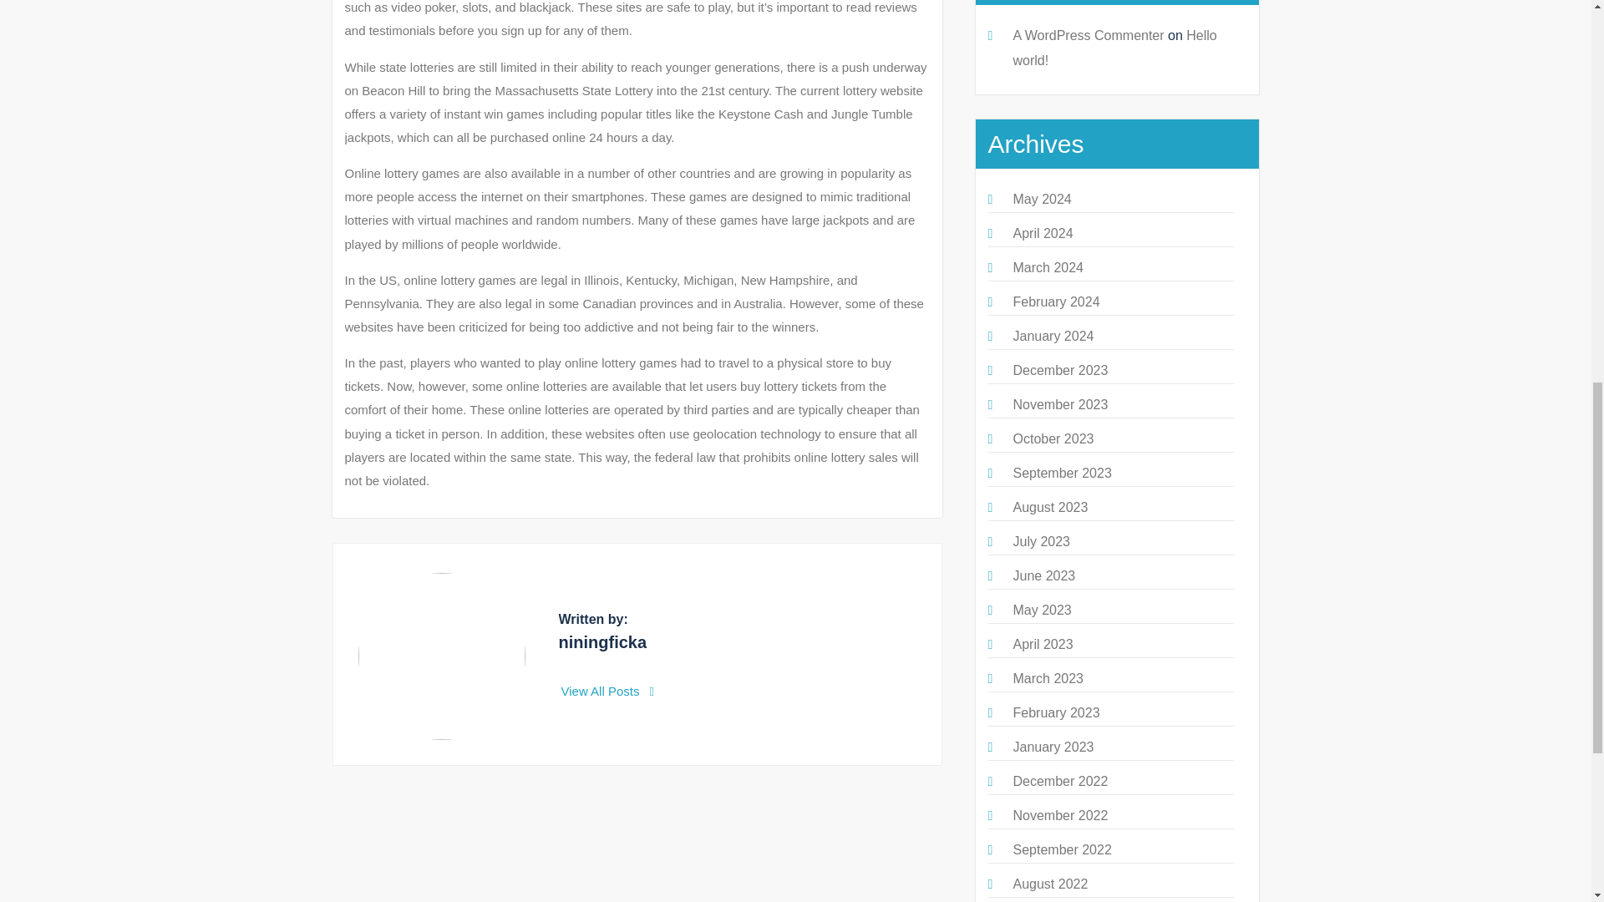 The image size is (1604, 902). I want to click on February 2024, so click(1055, 302).